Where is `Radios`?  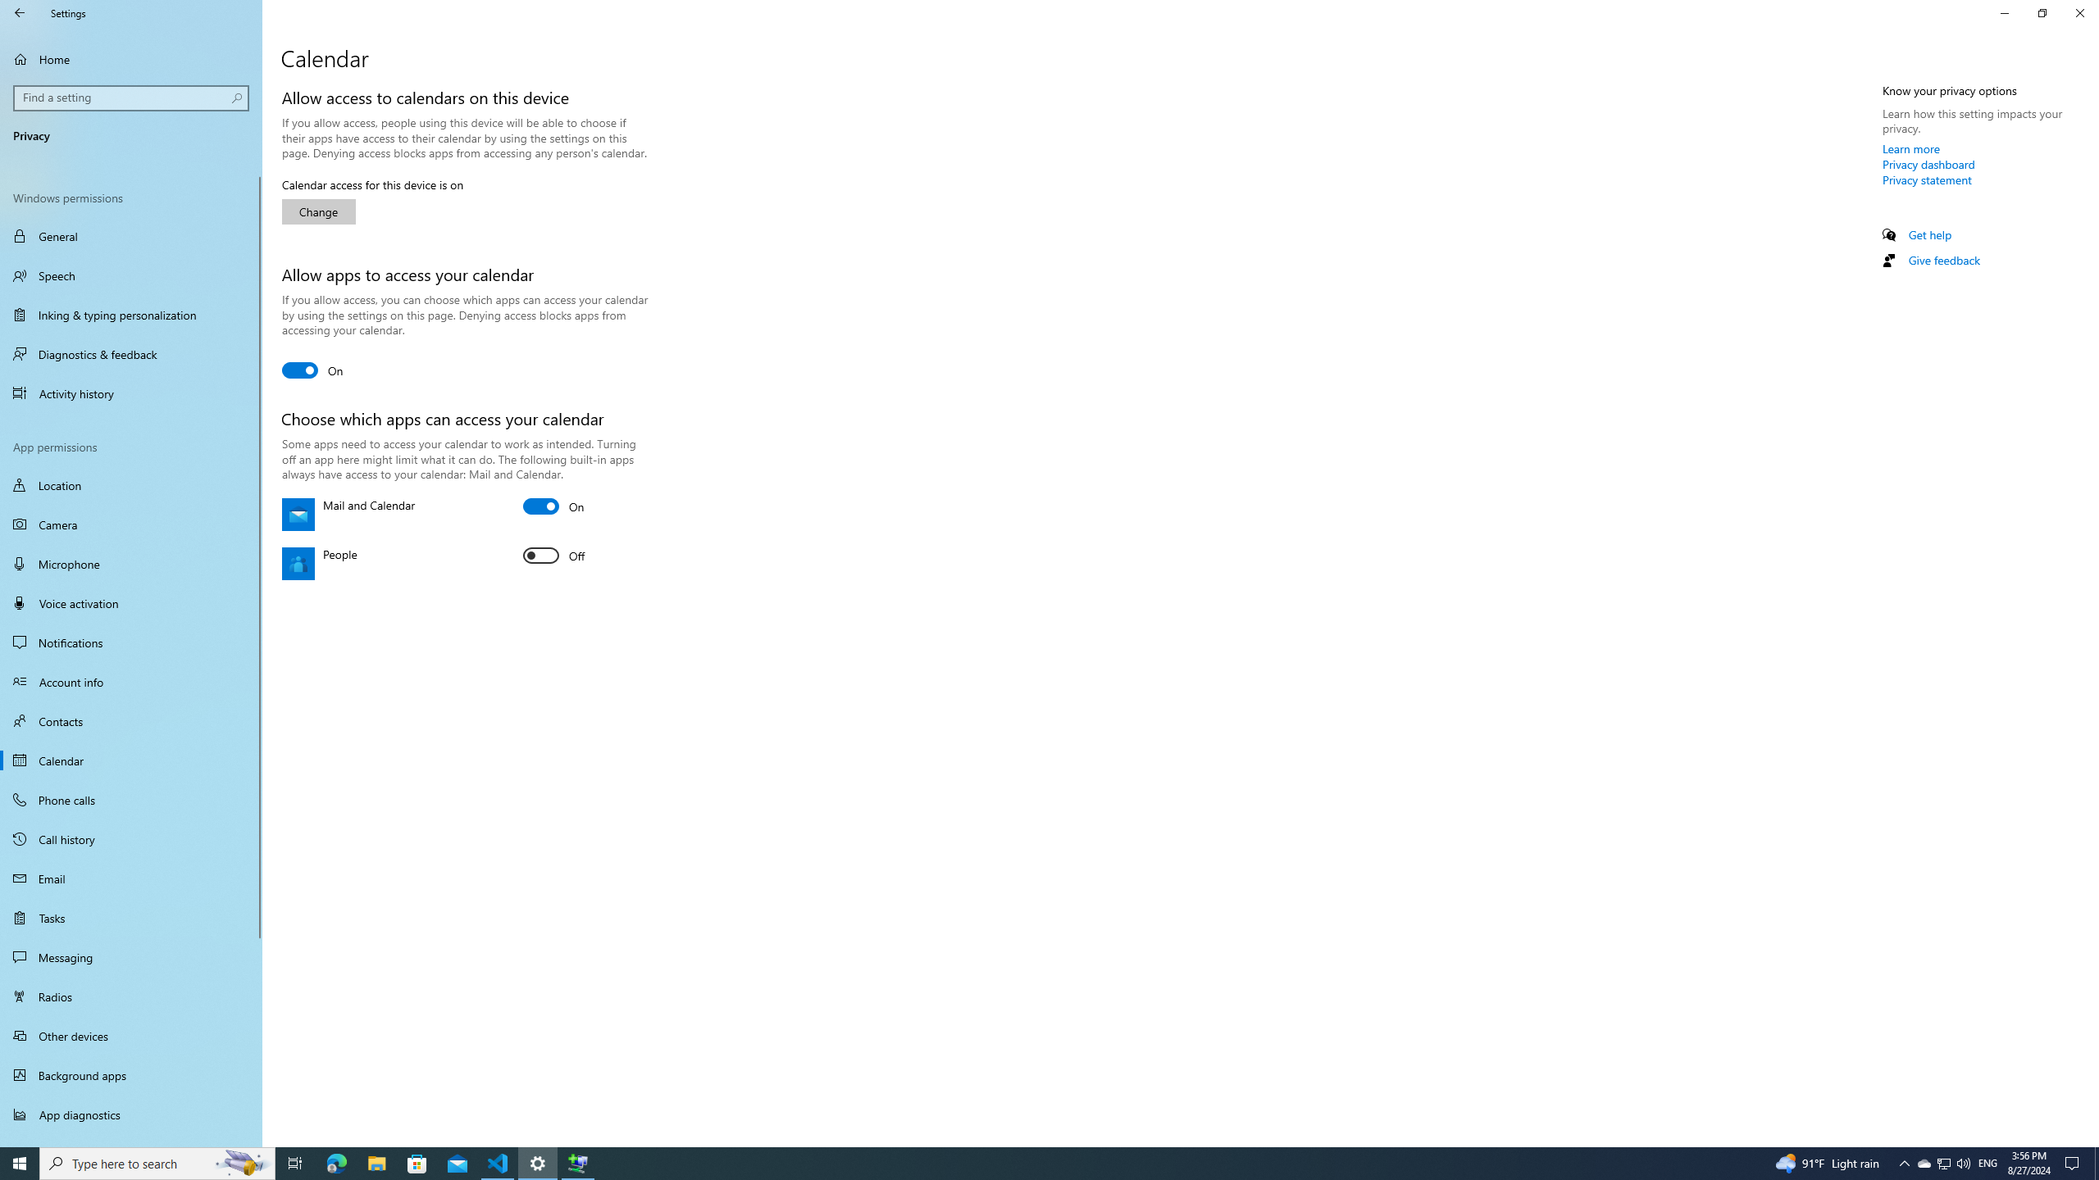
Radios is located at coordinates (131, 996).